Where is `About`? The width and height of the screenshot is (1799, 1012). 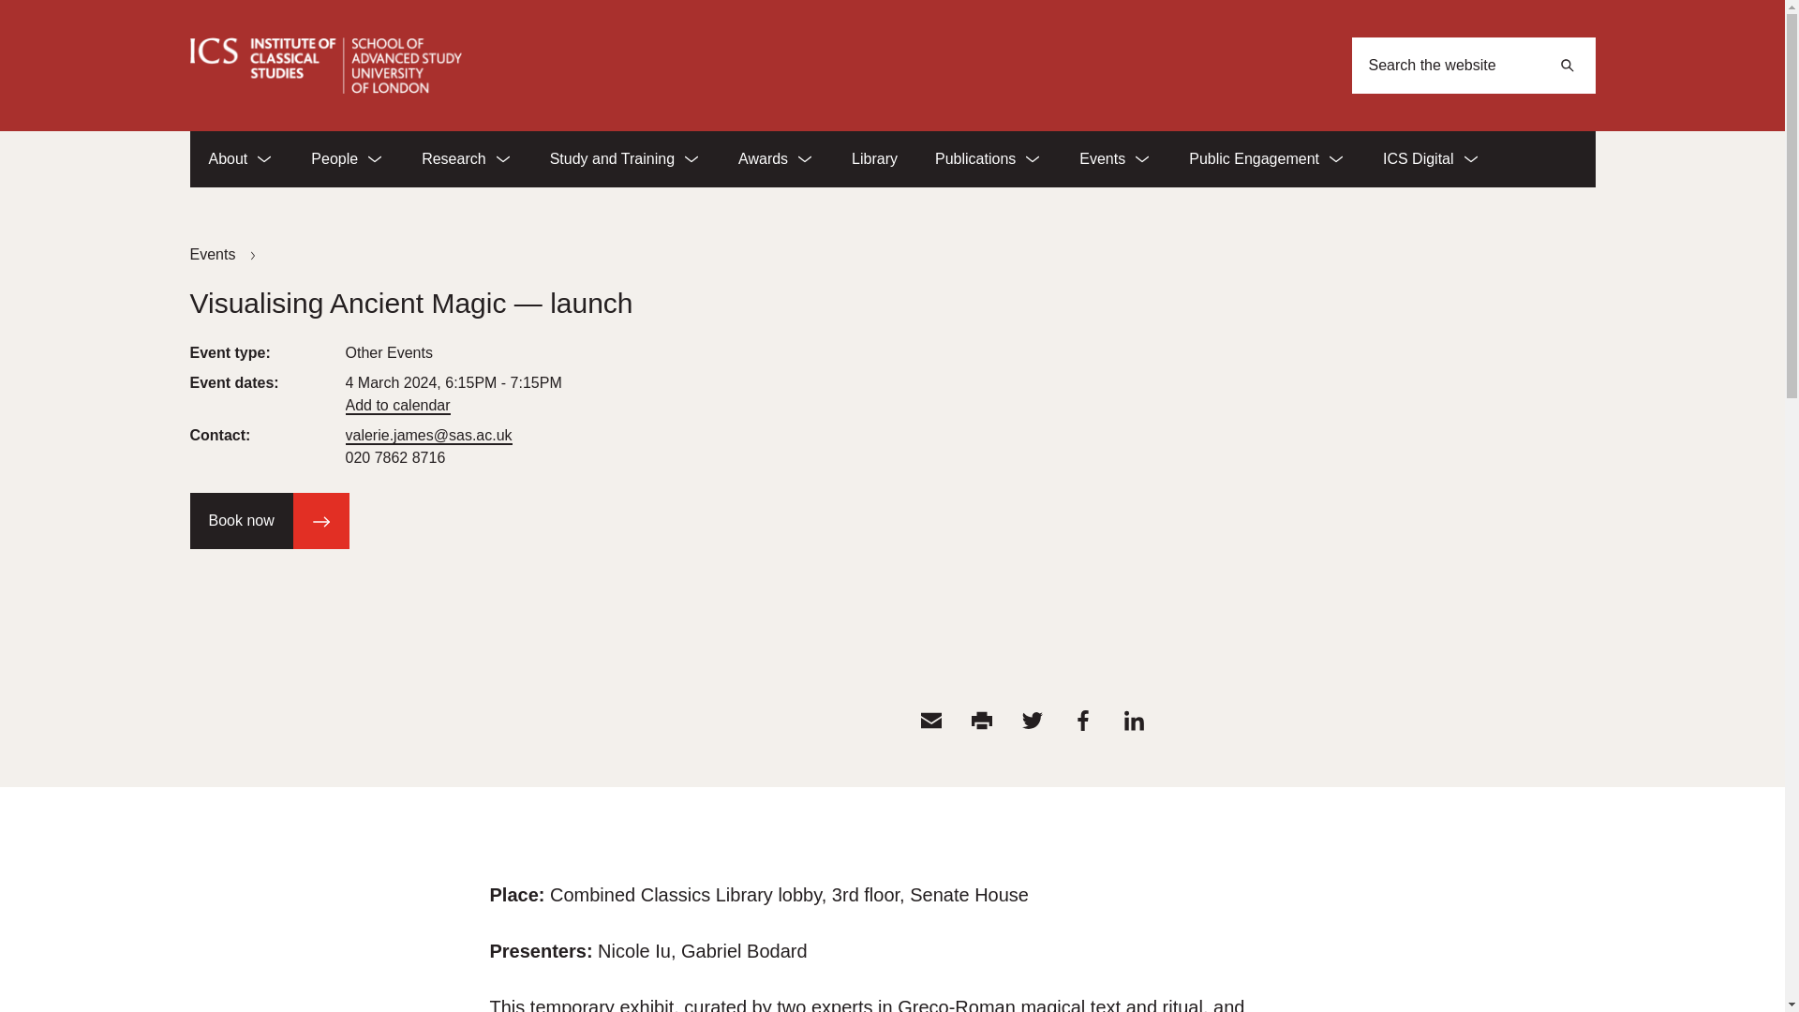 About is located at coordinates (240, 159).